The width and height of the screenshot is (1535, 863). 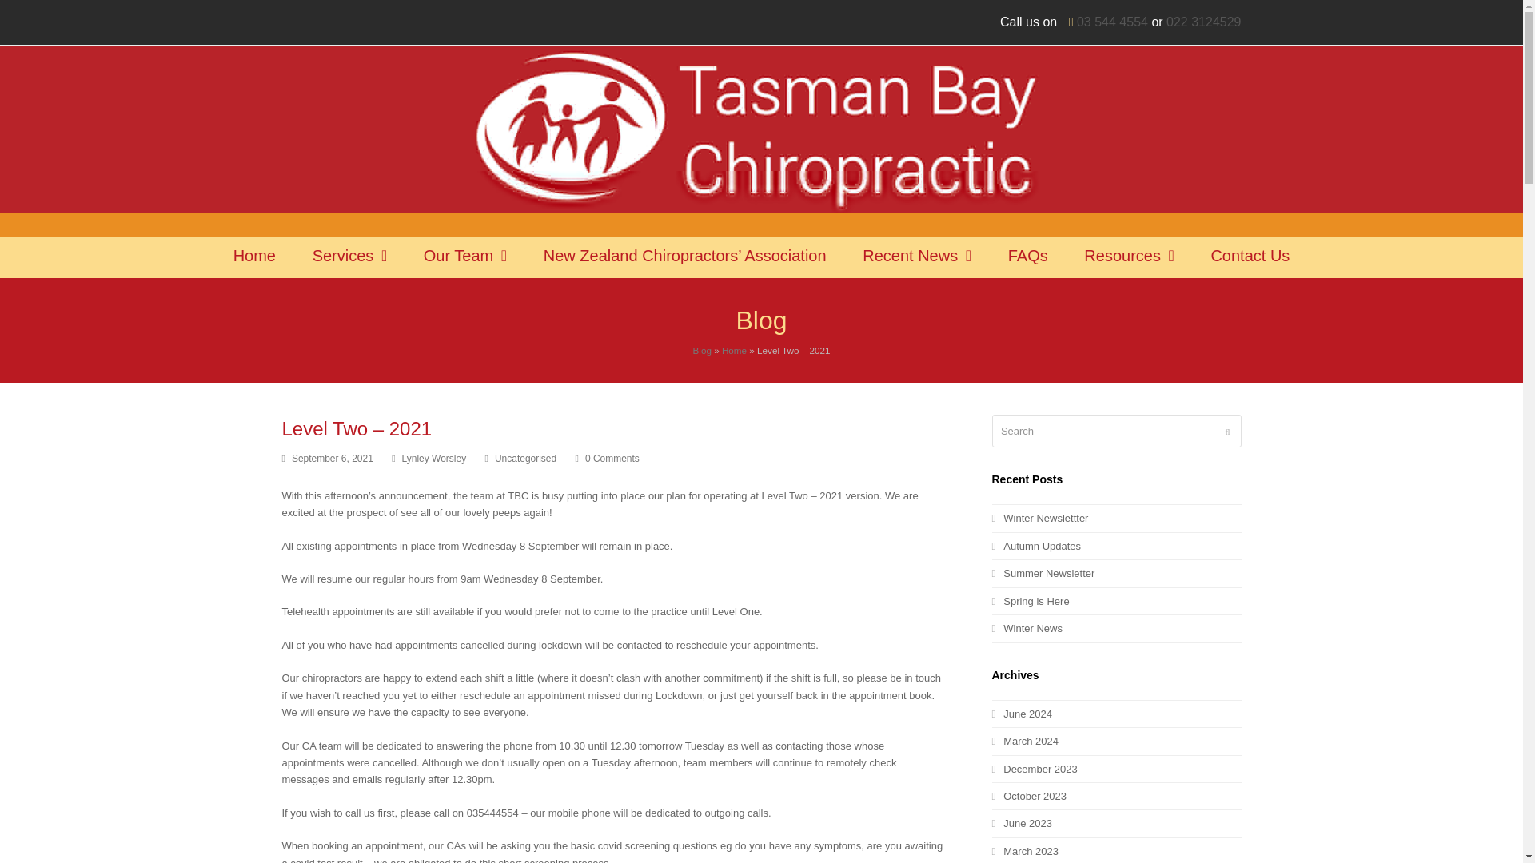 I want to click on Home, so click(x=254, y=257).